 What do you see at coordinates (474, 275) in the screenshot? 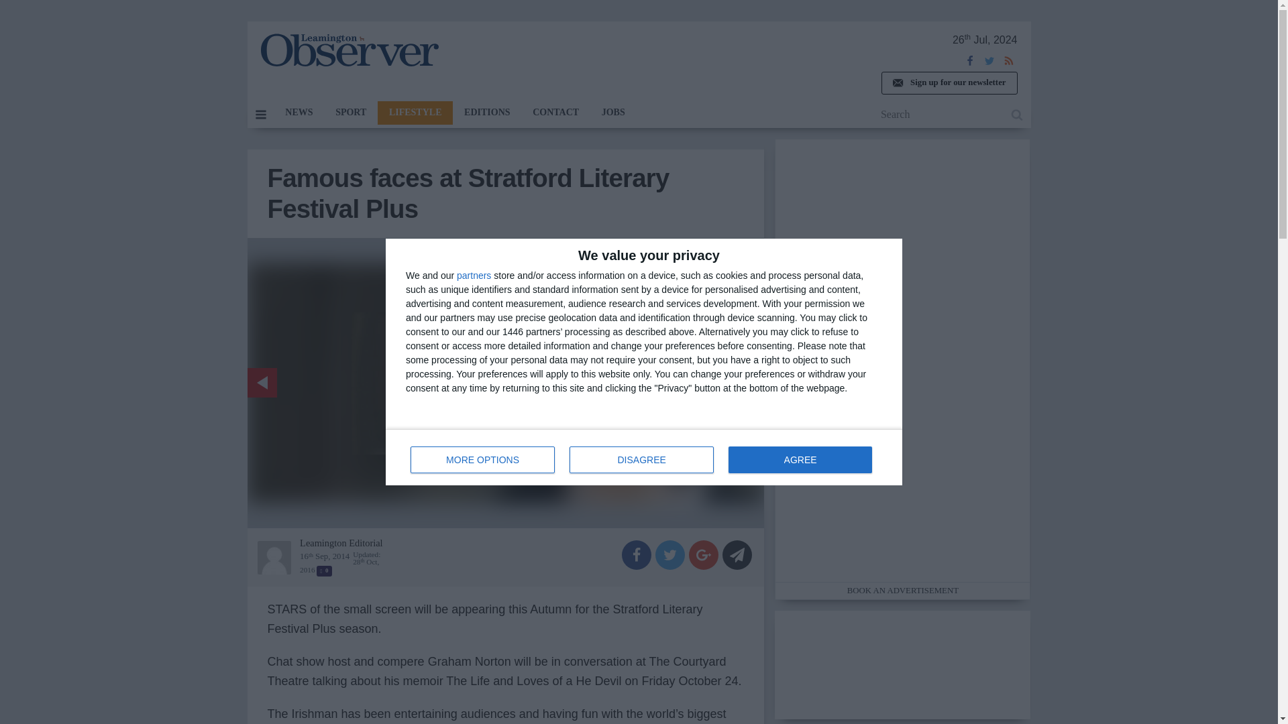
I see `AGREE` at bounding box center [474, 275].